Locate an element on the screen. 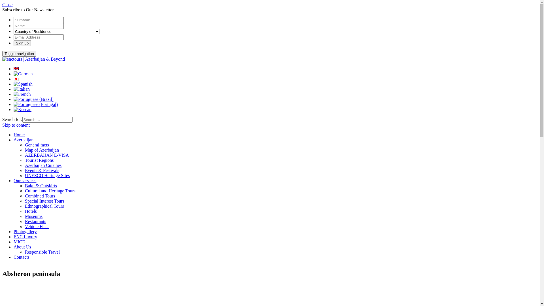 The image size is (544, 306). MICE is located at coordinates (19, 242).